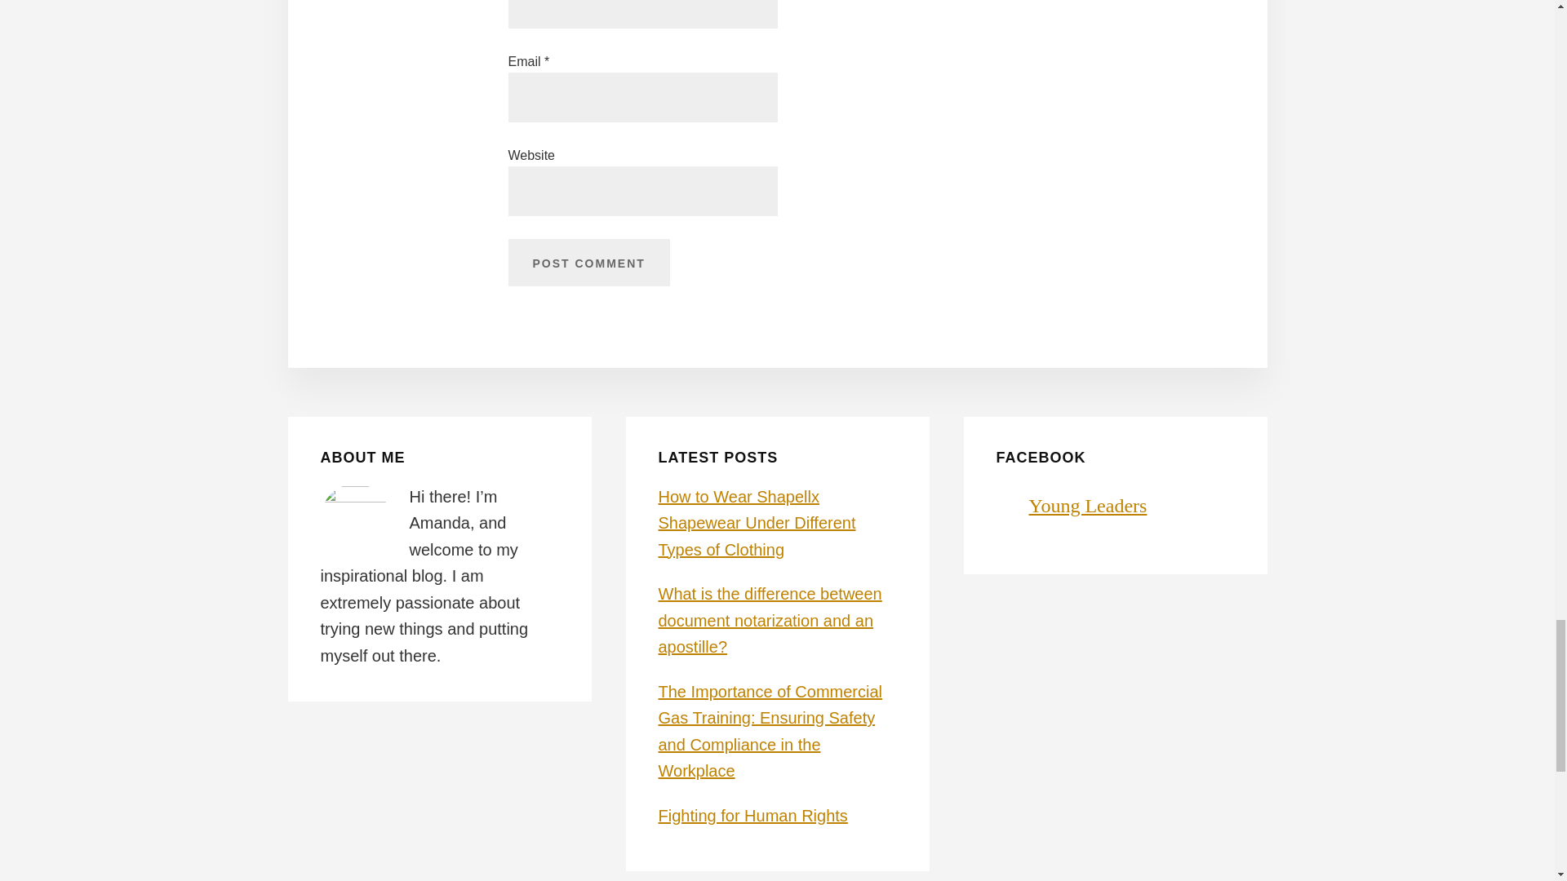 This screenshot has width=1567, height=881. I want to click on Young Leaders, so click(1087, 505).